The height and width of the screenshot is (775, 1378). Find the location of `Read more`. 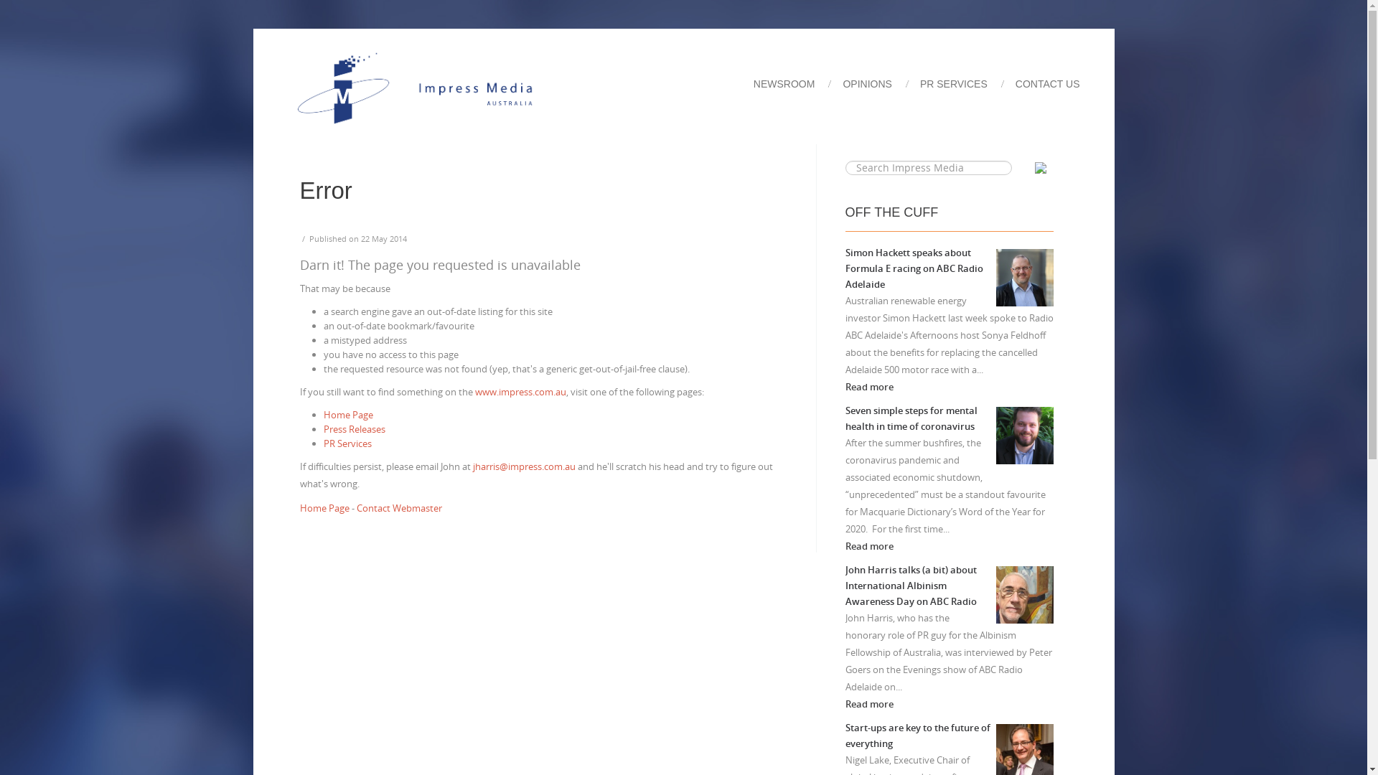

Read more is located at coordinates (870, 704).